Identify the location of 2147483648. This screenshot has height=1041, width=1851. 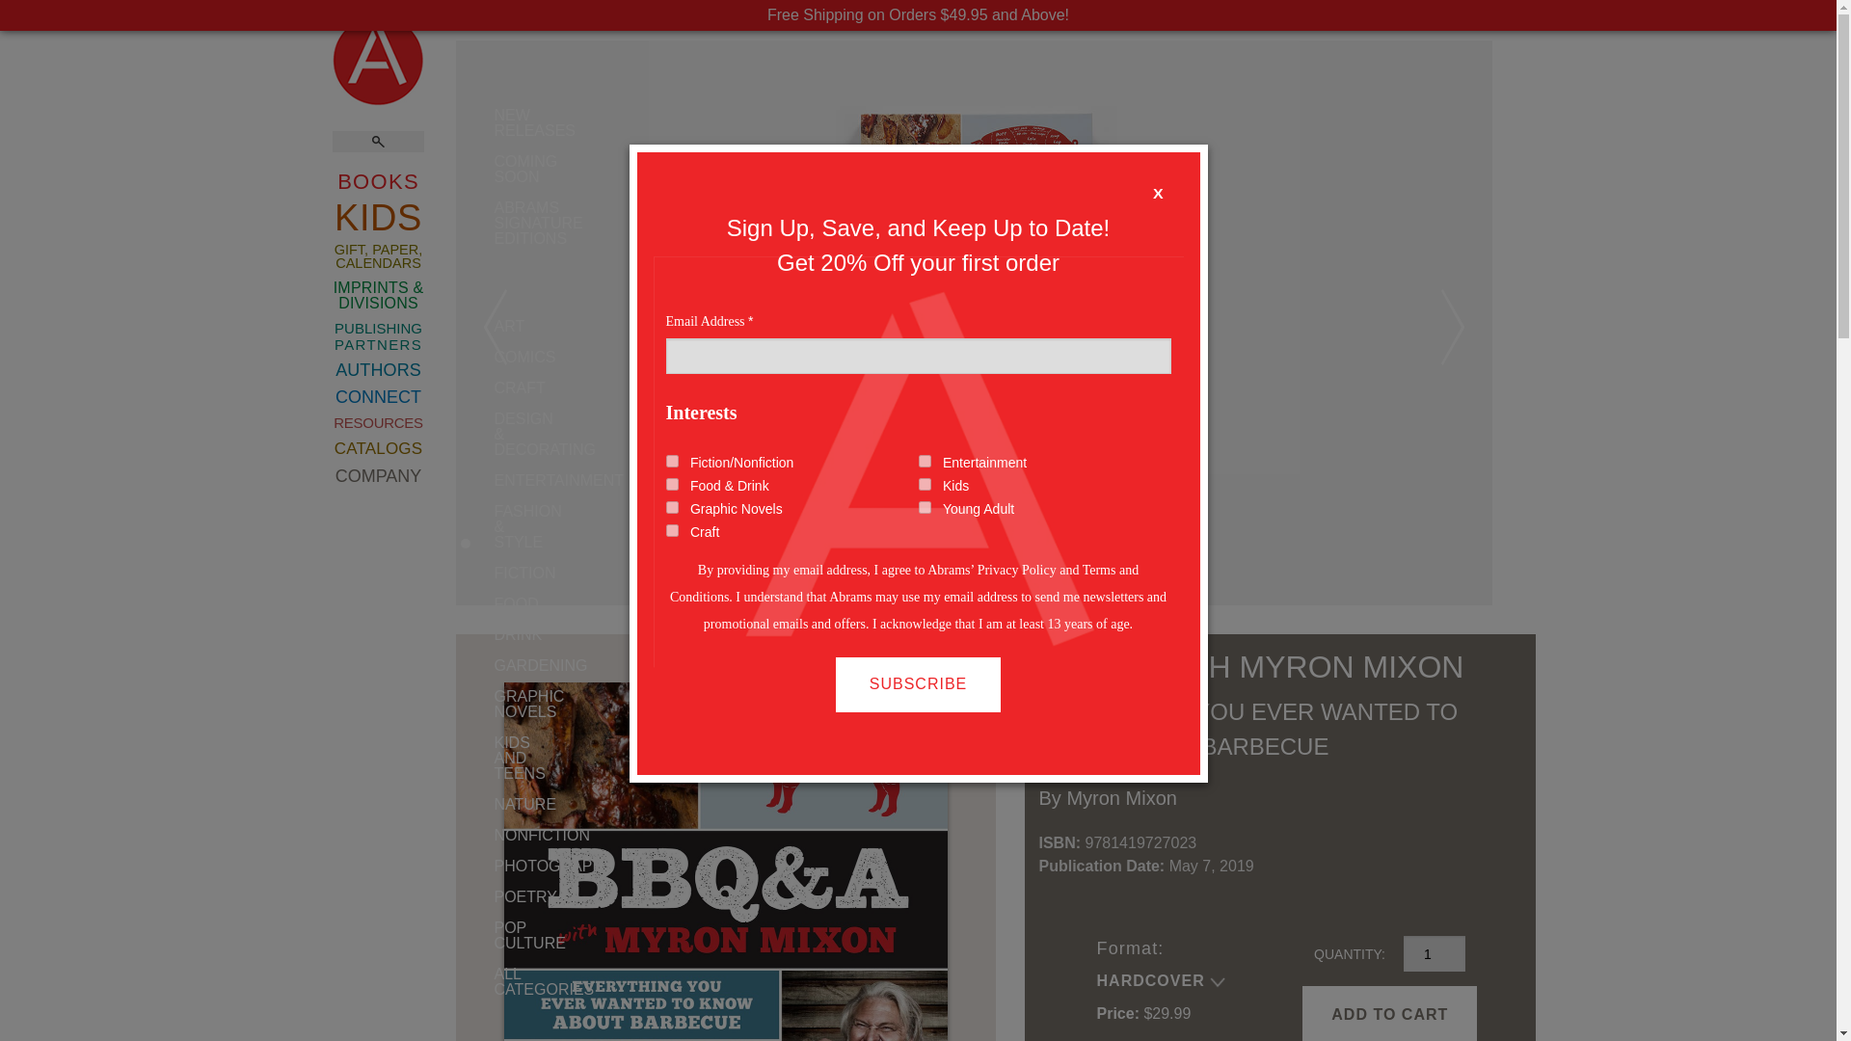
(671, 461).